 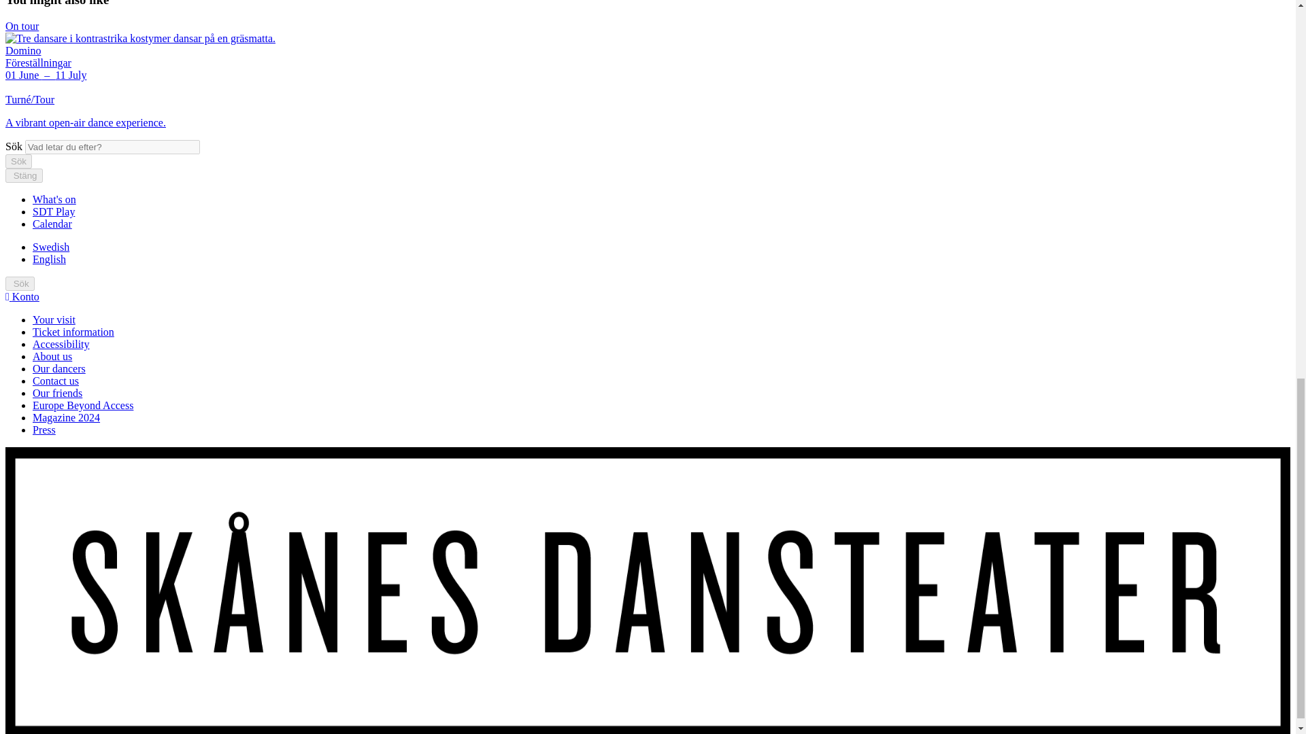 What do you see at coordinates (56, 381) in the screenshot?
I see `Contact us` at bounding box center [56, 381].